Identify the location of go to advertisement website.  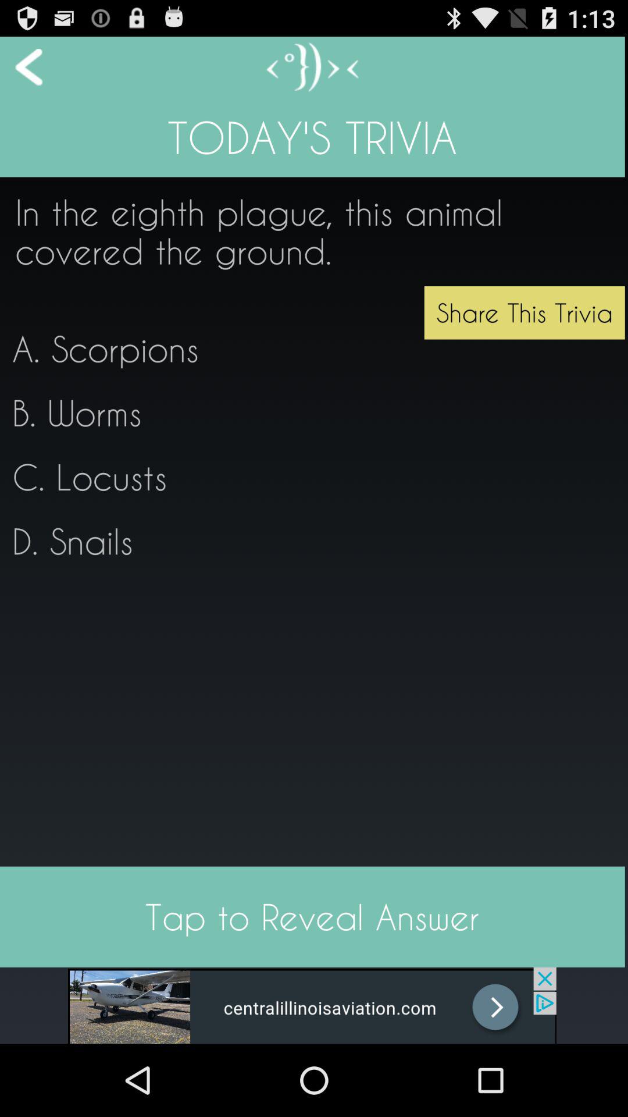
(312, 1005).